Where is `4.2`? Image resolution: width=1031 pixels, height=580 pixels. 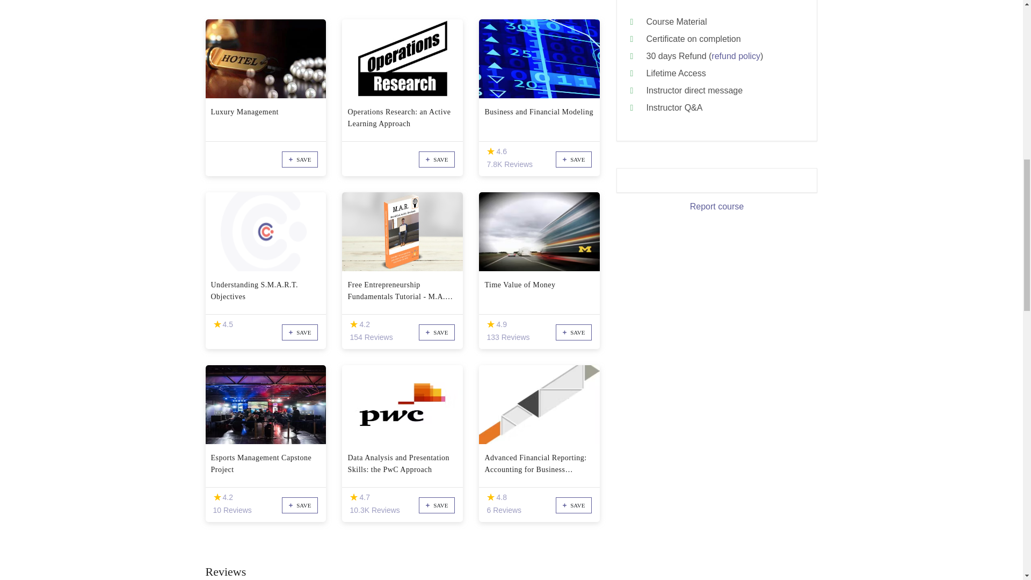
4.2 is located at coordinates (353, 324).